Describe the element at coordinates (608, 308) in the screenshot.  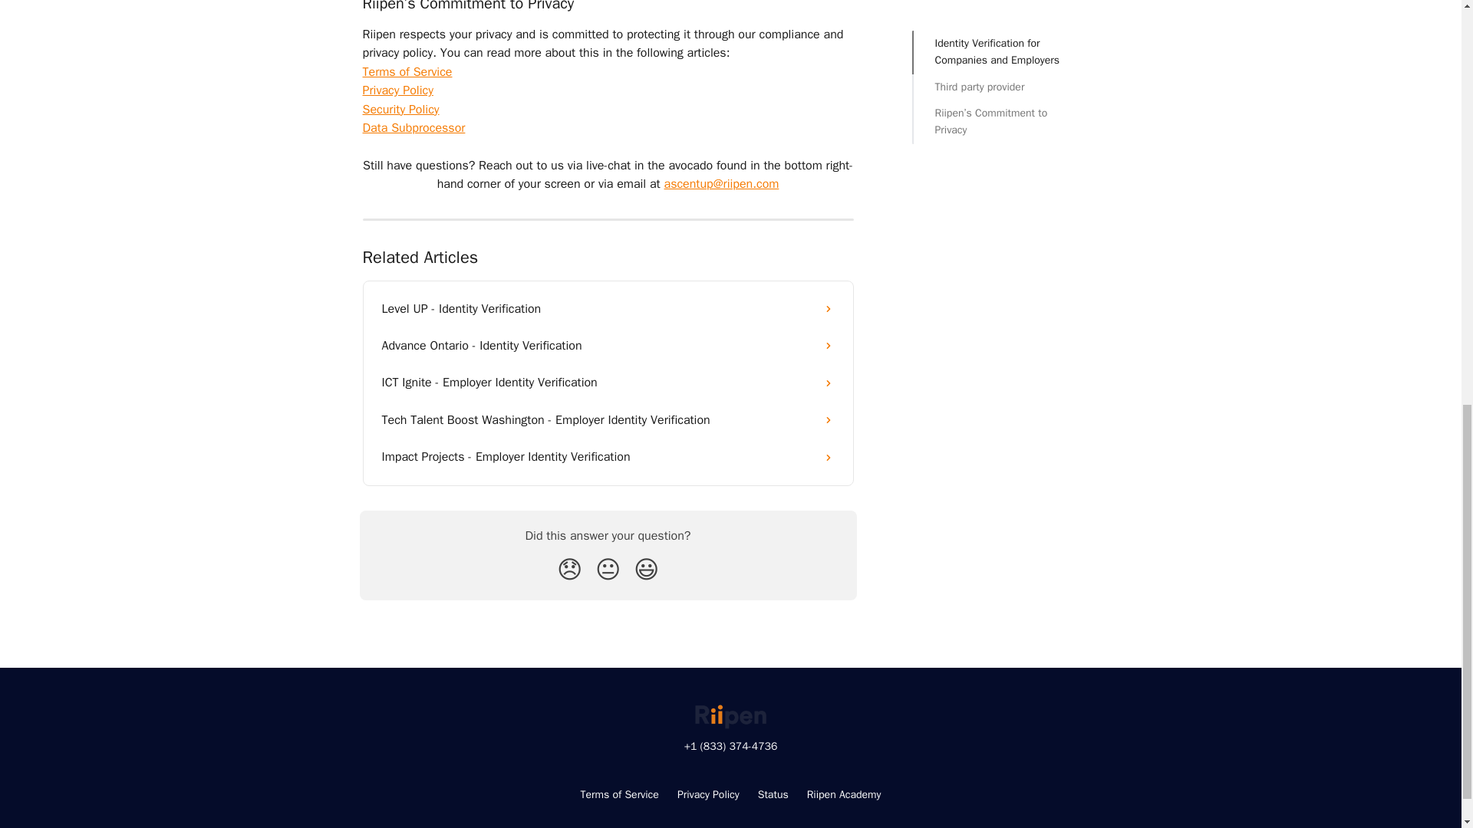
I see `Level UP - Identity Verification` at that location.